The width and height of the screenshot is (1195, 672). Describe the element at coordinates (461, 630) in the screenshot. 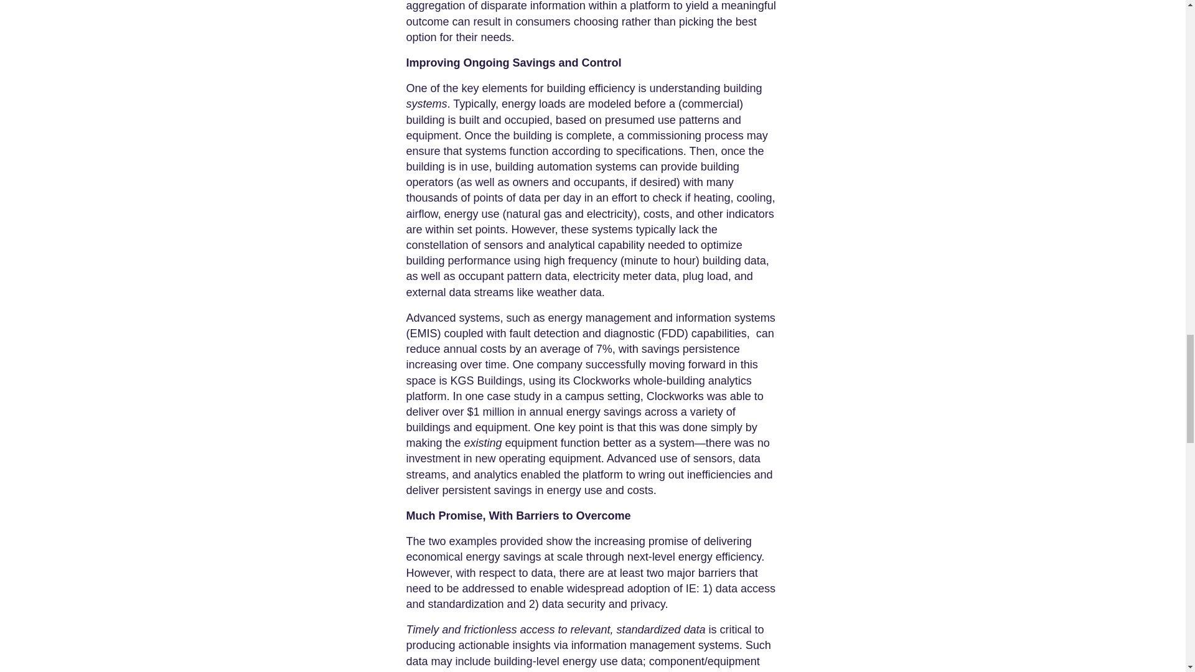

I see `Timely and frictionless` at that location.